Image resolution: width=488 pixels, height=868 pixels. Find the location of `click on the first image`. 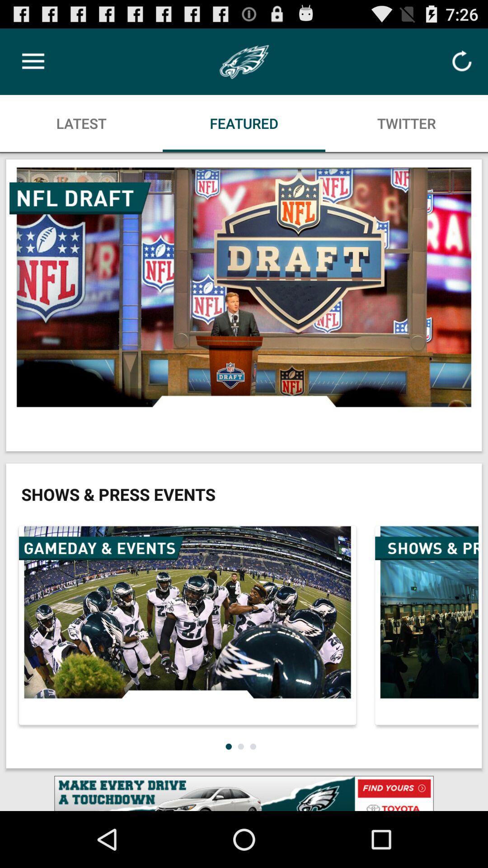

click on the first image is located at coordinates (244, 306).